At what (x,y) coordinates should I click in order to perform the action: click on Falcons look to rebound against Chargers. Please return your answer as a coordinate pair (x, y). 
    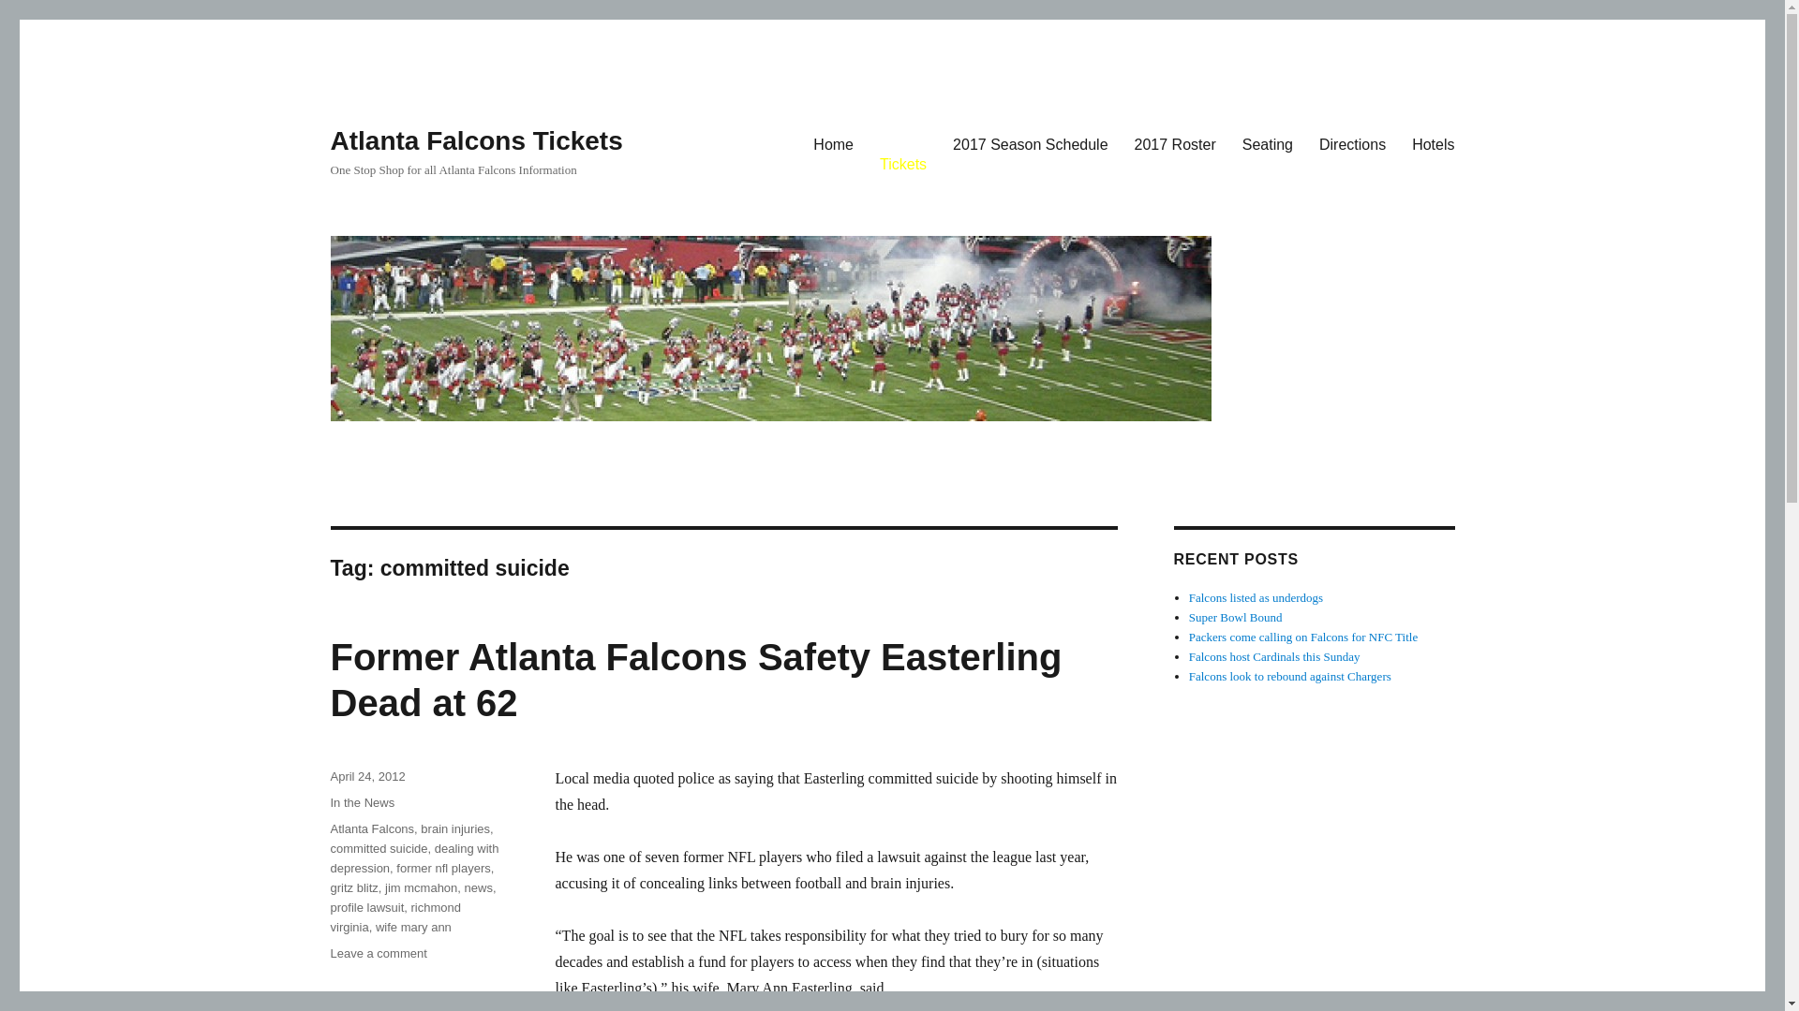
    Looking at the image, I should click on (1289, 676).